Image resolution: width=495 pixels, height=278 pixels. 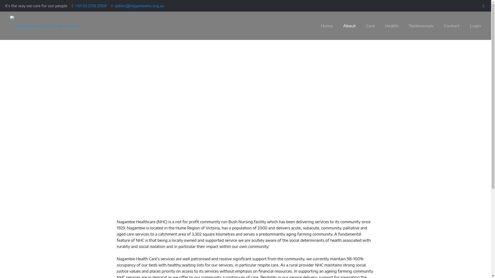 What do you see at coordinates (370, 26) in the screenshot?
I see `Care` at bounding box center [370, 26].